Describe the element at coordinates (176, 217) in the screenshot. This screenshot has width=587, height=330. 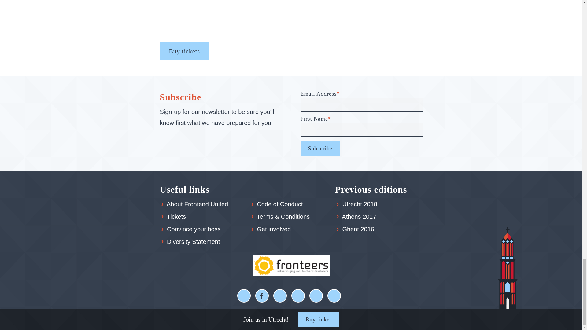
I see `Tickets` at that location.